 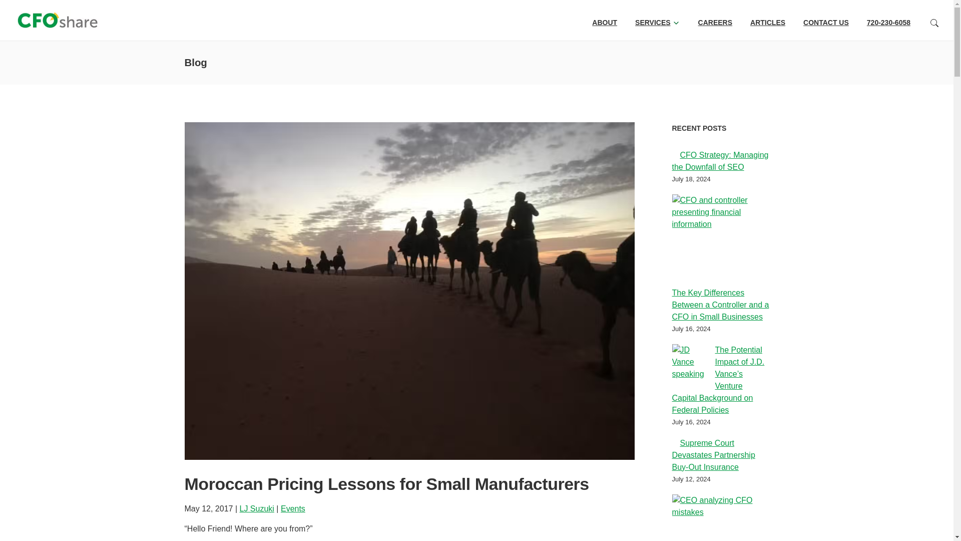 I want to click on ABOUT, so click(x=604, y=22).